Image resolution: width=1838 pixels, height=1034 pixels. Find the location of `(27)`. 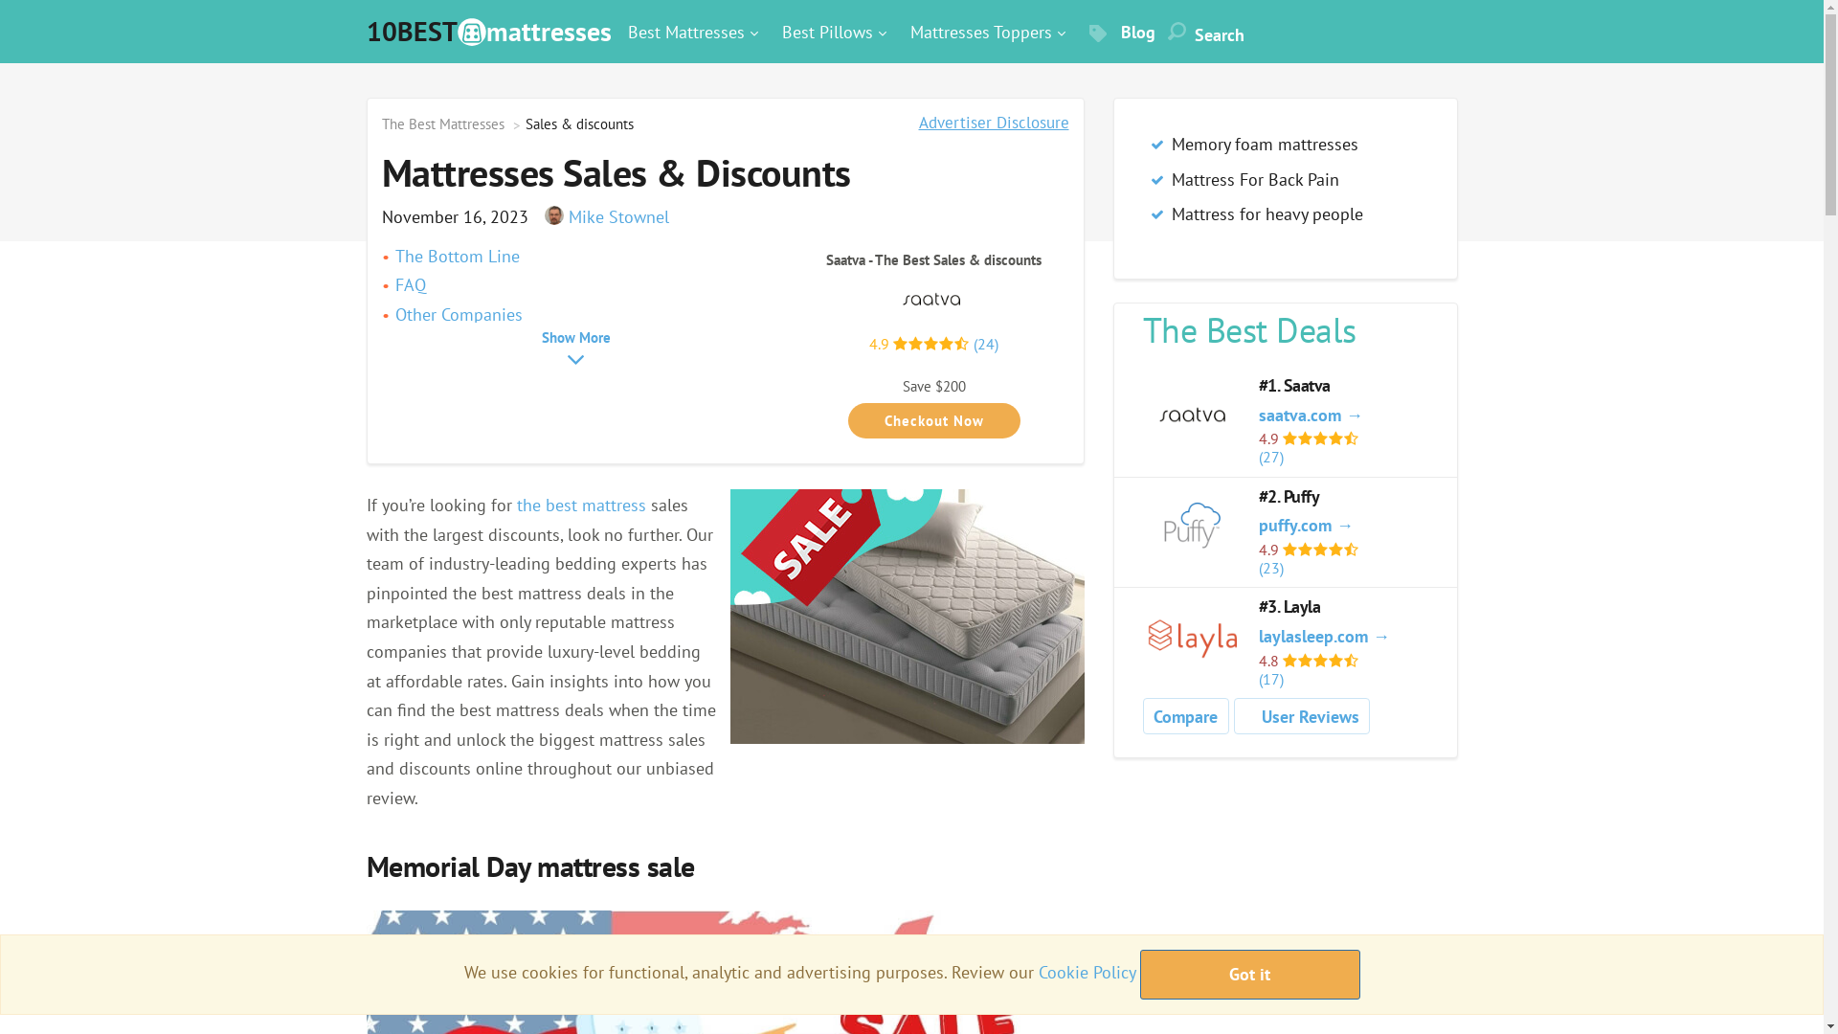

(27) is located at coordinates (1344, 458).